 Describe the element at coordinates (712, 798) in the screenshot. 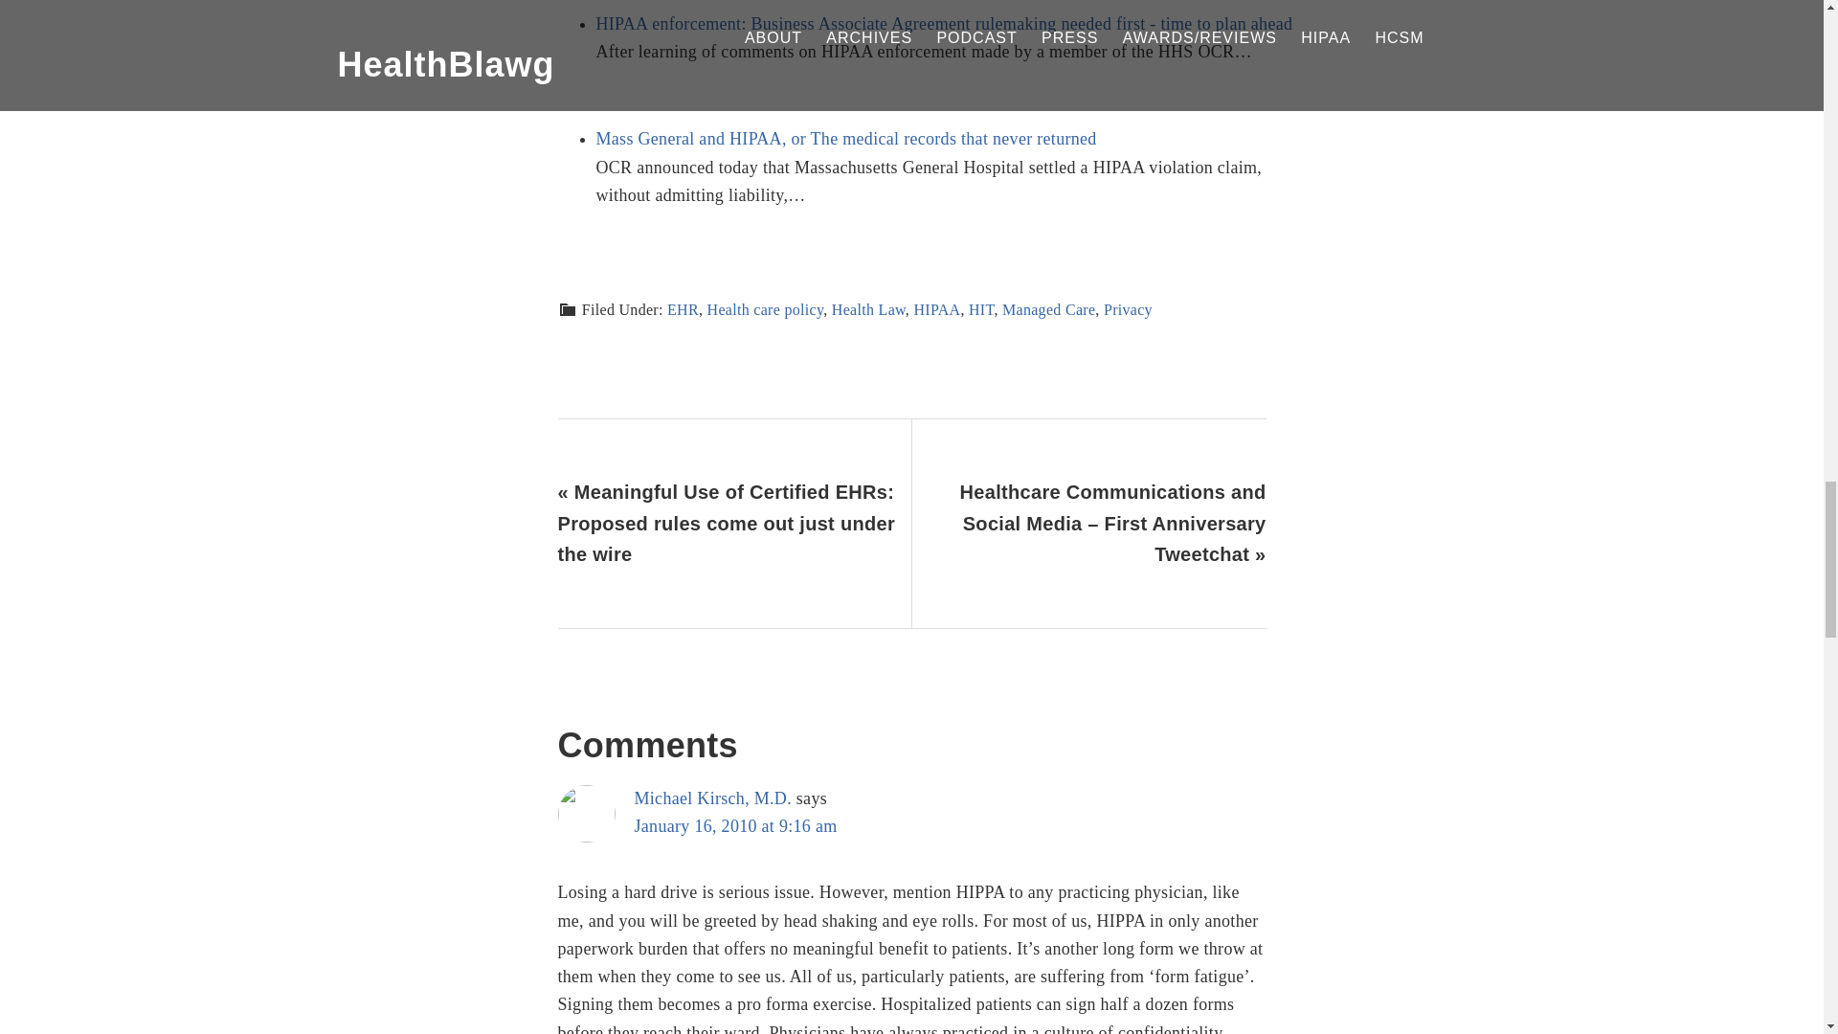

I see `Michael Kirsch, M.D.` at that location.